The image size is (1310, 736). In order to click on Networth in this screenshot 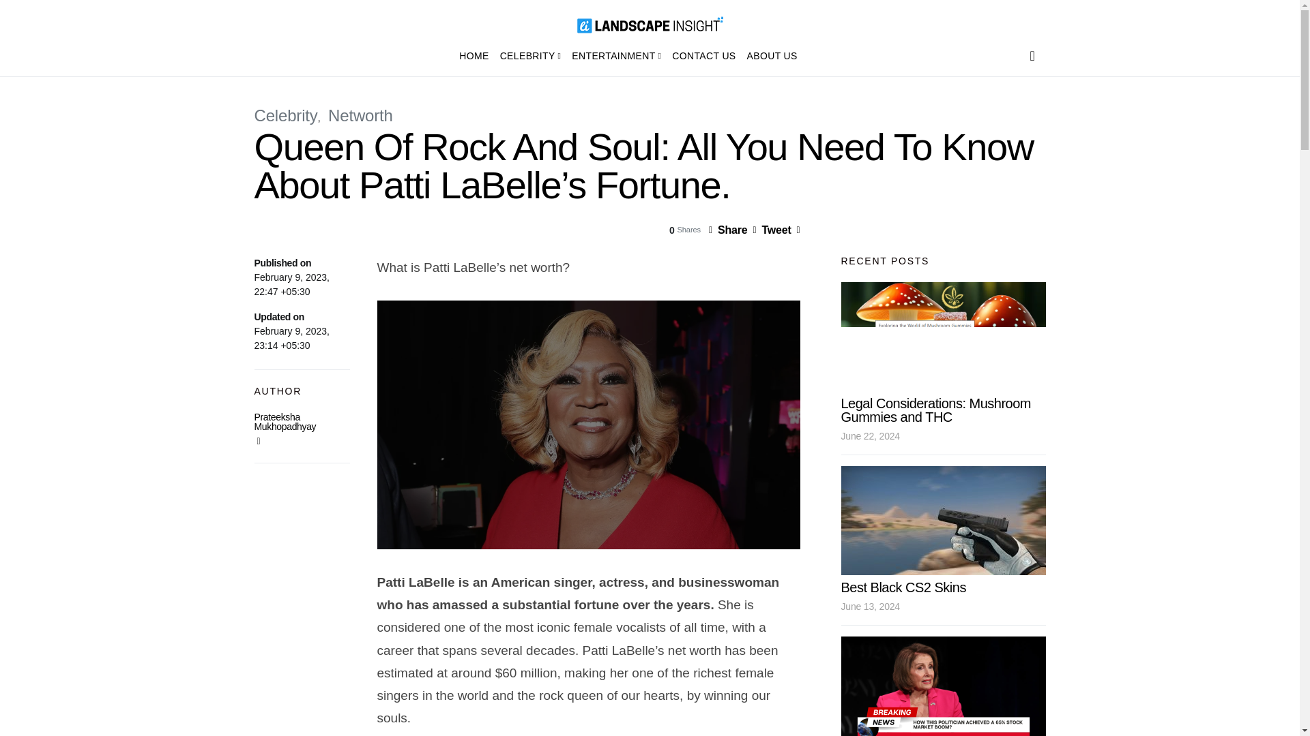, I will do `click(360, 114)`.